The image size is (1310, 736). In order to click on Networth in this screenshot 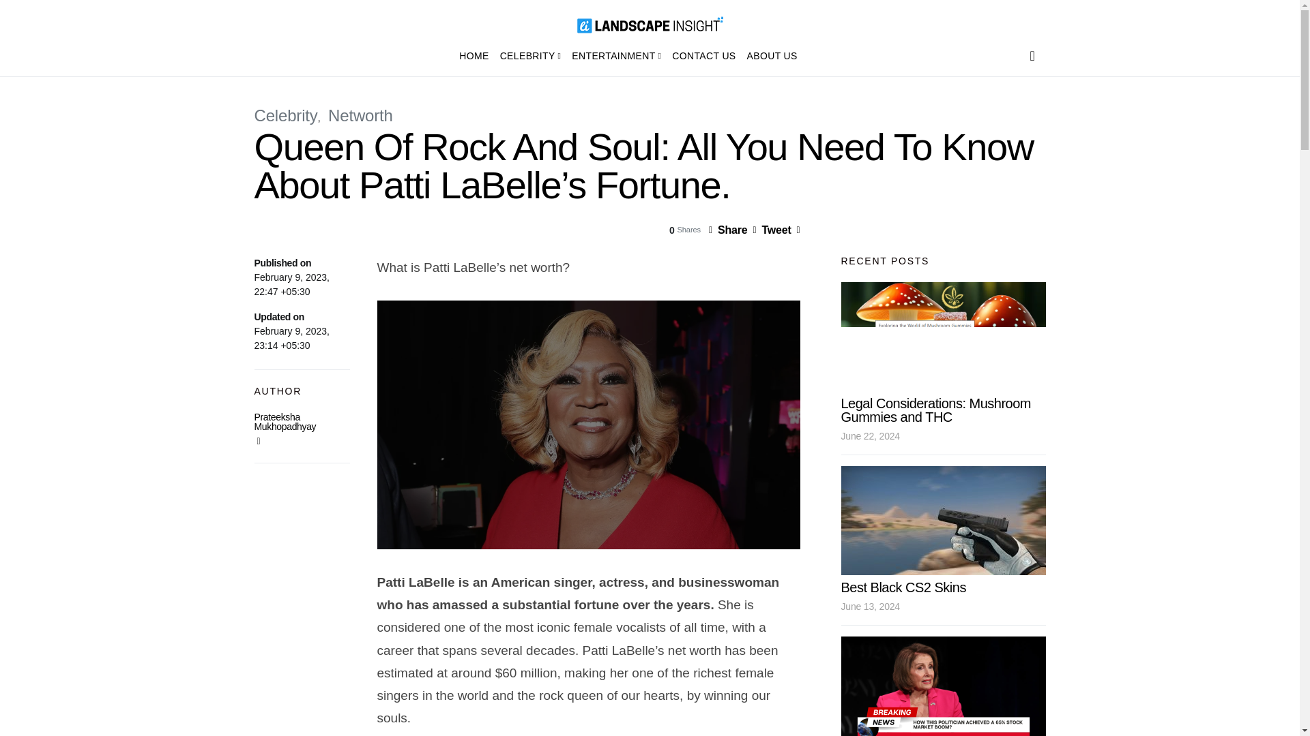, I will do `click(360, 114)`.